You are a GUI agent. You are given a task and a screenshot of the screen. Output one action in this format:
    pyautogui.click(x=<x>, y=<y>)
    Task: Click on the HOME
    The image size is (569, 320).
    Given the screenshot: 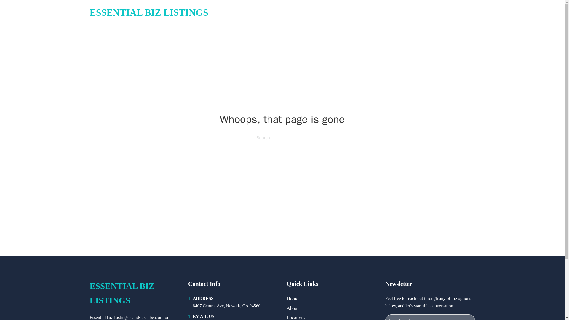 What is the action you would take?
    pyautogui.click(x=404, y=12)
    